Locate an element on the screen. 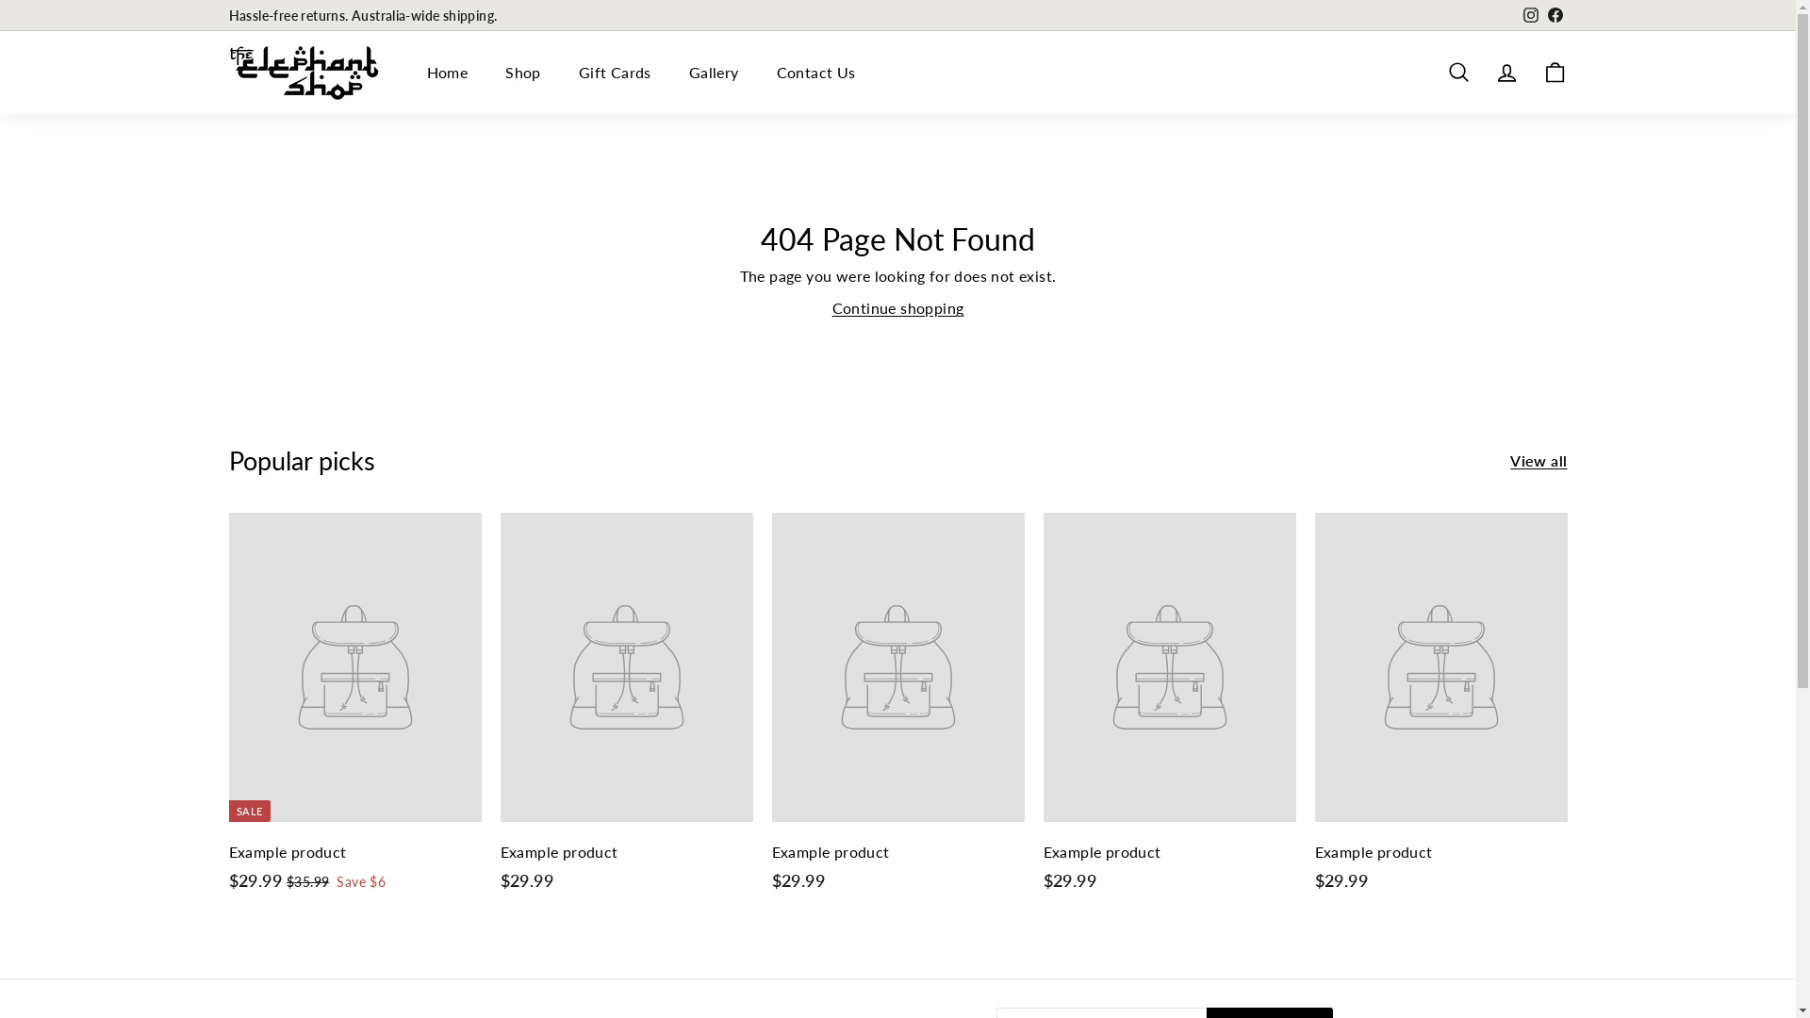 The image size is (1810, 1018). Example product
$29.99
$29.99 is located at coordinates (626, 713).